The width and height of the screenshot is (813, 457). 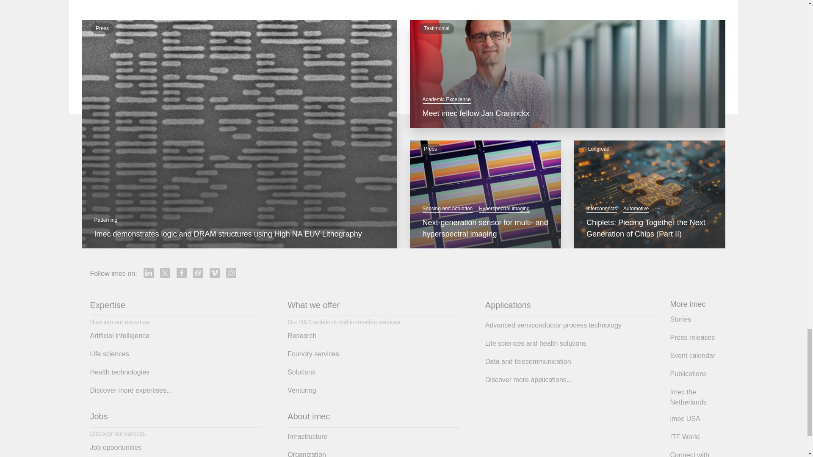 I want to click on Meet imec fellow Jan Craninckx, so click(x=567, y=113).